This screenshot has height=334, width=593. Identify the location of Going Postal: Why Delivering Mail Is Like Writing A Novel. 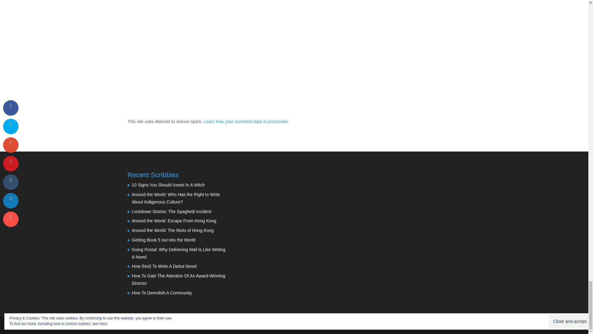
(179, 253).